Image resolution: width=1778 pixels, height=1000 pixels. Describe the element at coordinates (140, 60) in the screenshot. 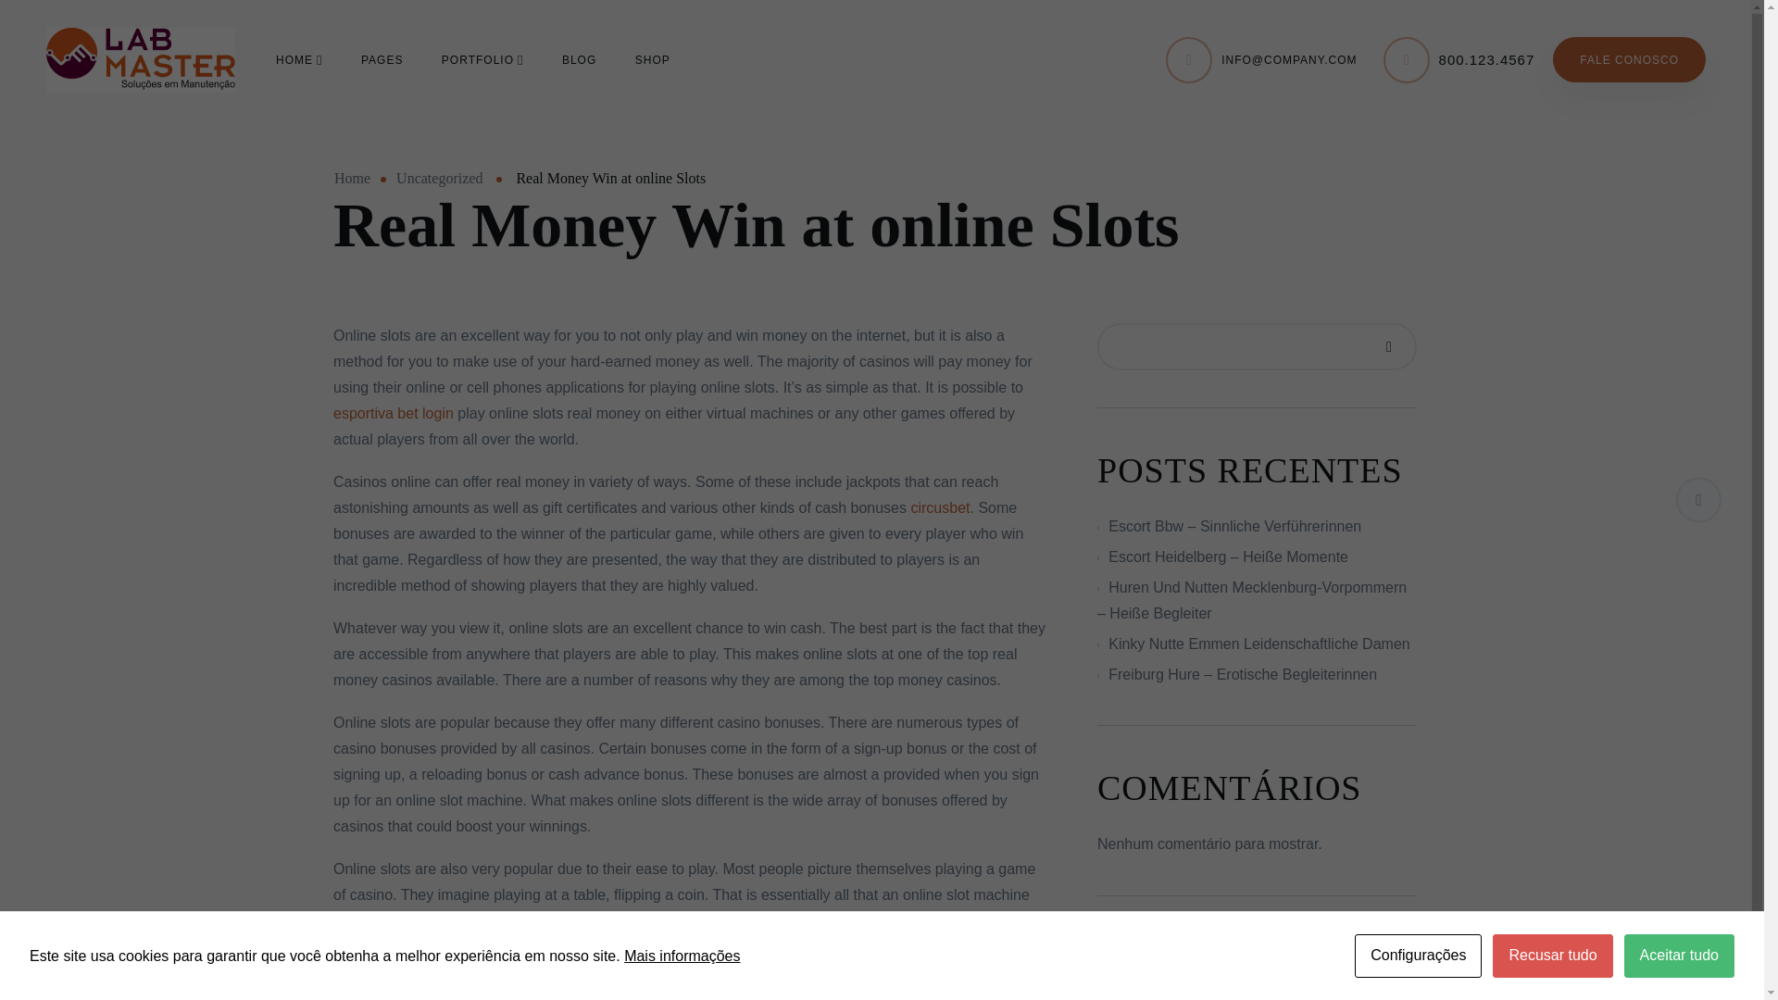

I see `lab` at that location.